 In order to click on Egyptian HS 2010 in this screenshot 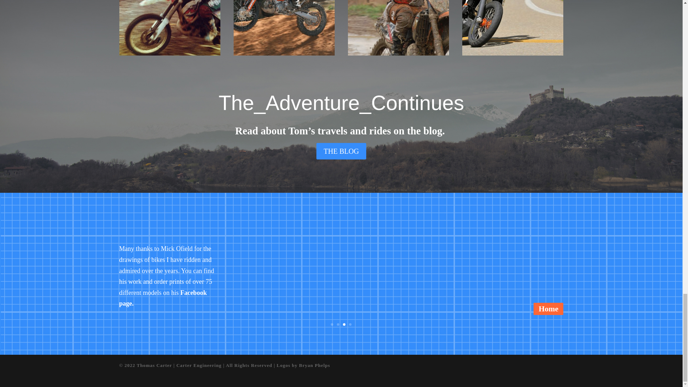, I will do `click(398, 53)`.